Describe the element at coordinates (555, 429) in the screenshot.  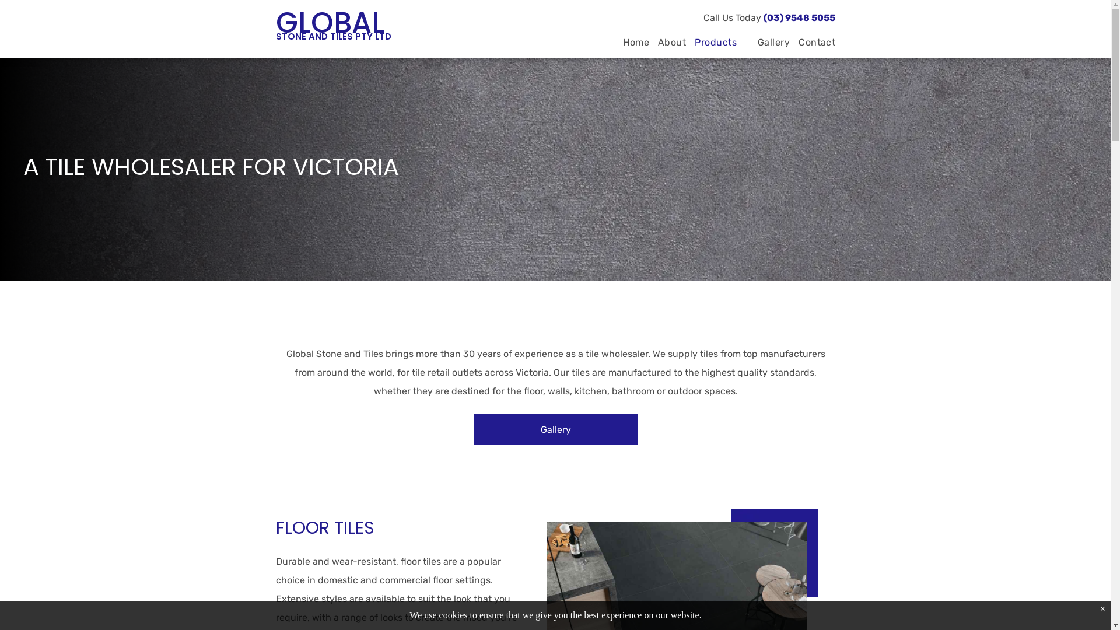
I see `Gallery` at that location.